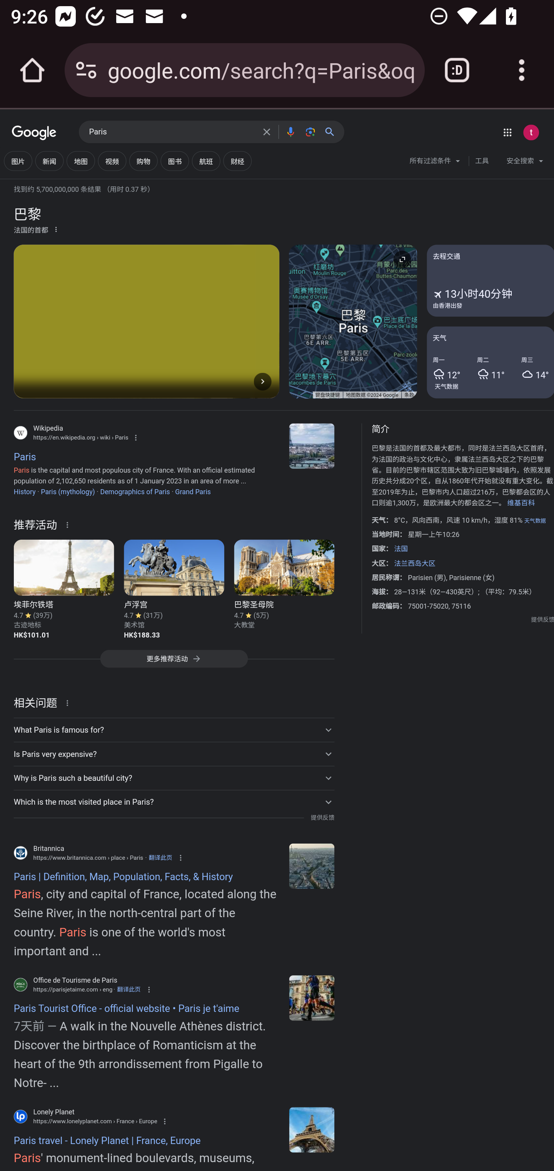 This screenshot has height=1171, width=554. Describe the element at coordinates (172, 132) in the screenshot. I see `Paris` at that location.